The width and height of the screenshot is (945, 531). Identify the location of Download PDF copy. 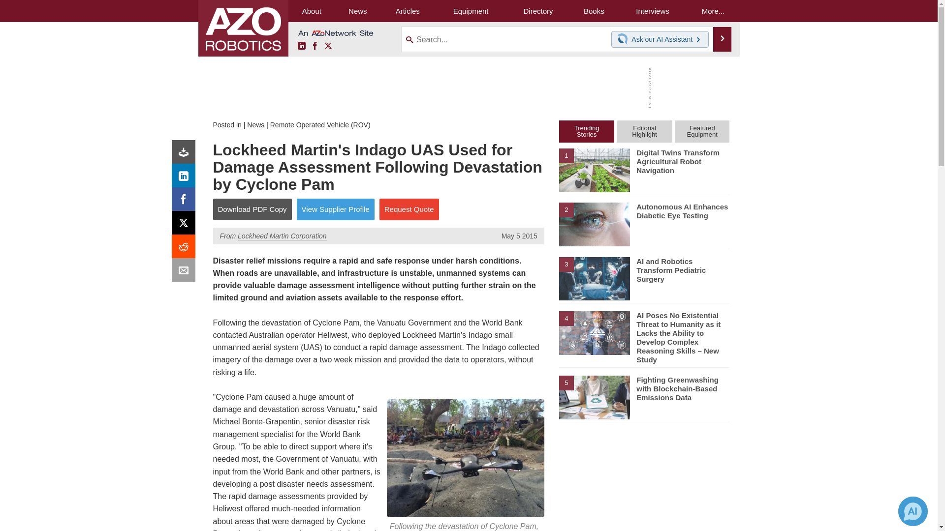
(186, 154).